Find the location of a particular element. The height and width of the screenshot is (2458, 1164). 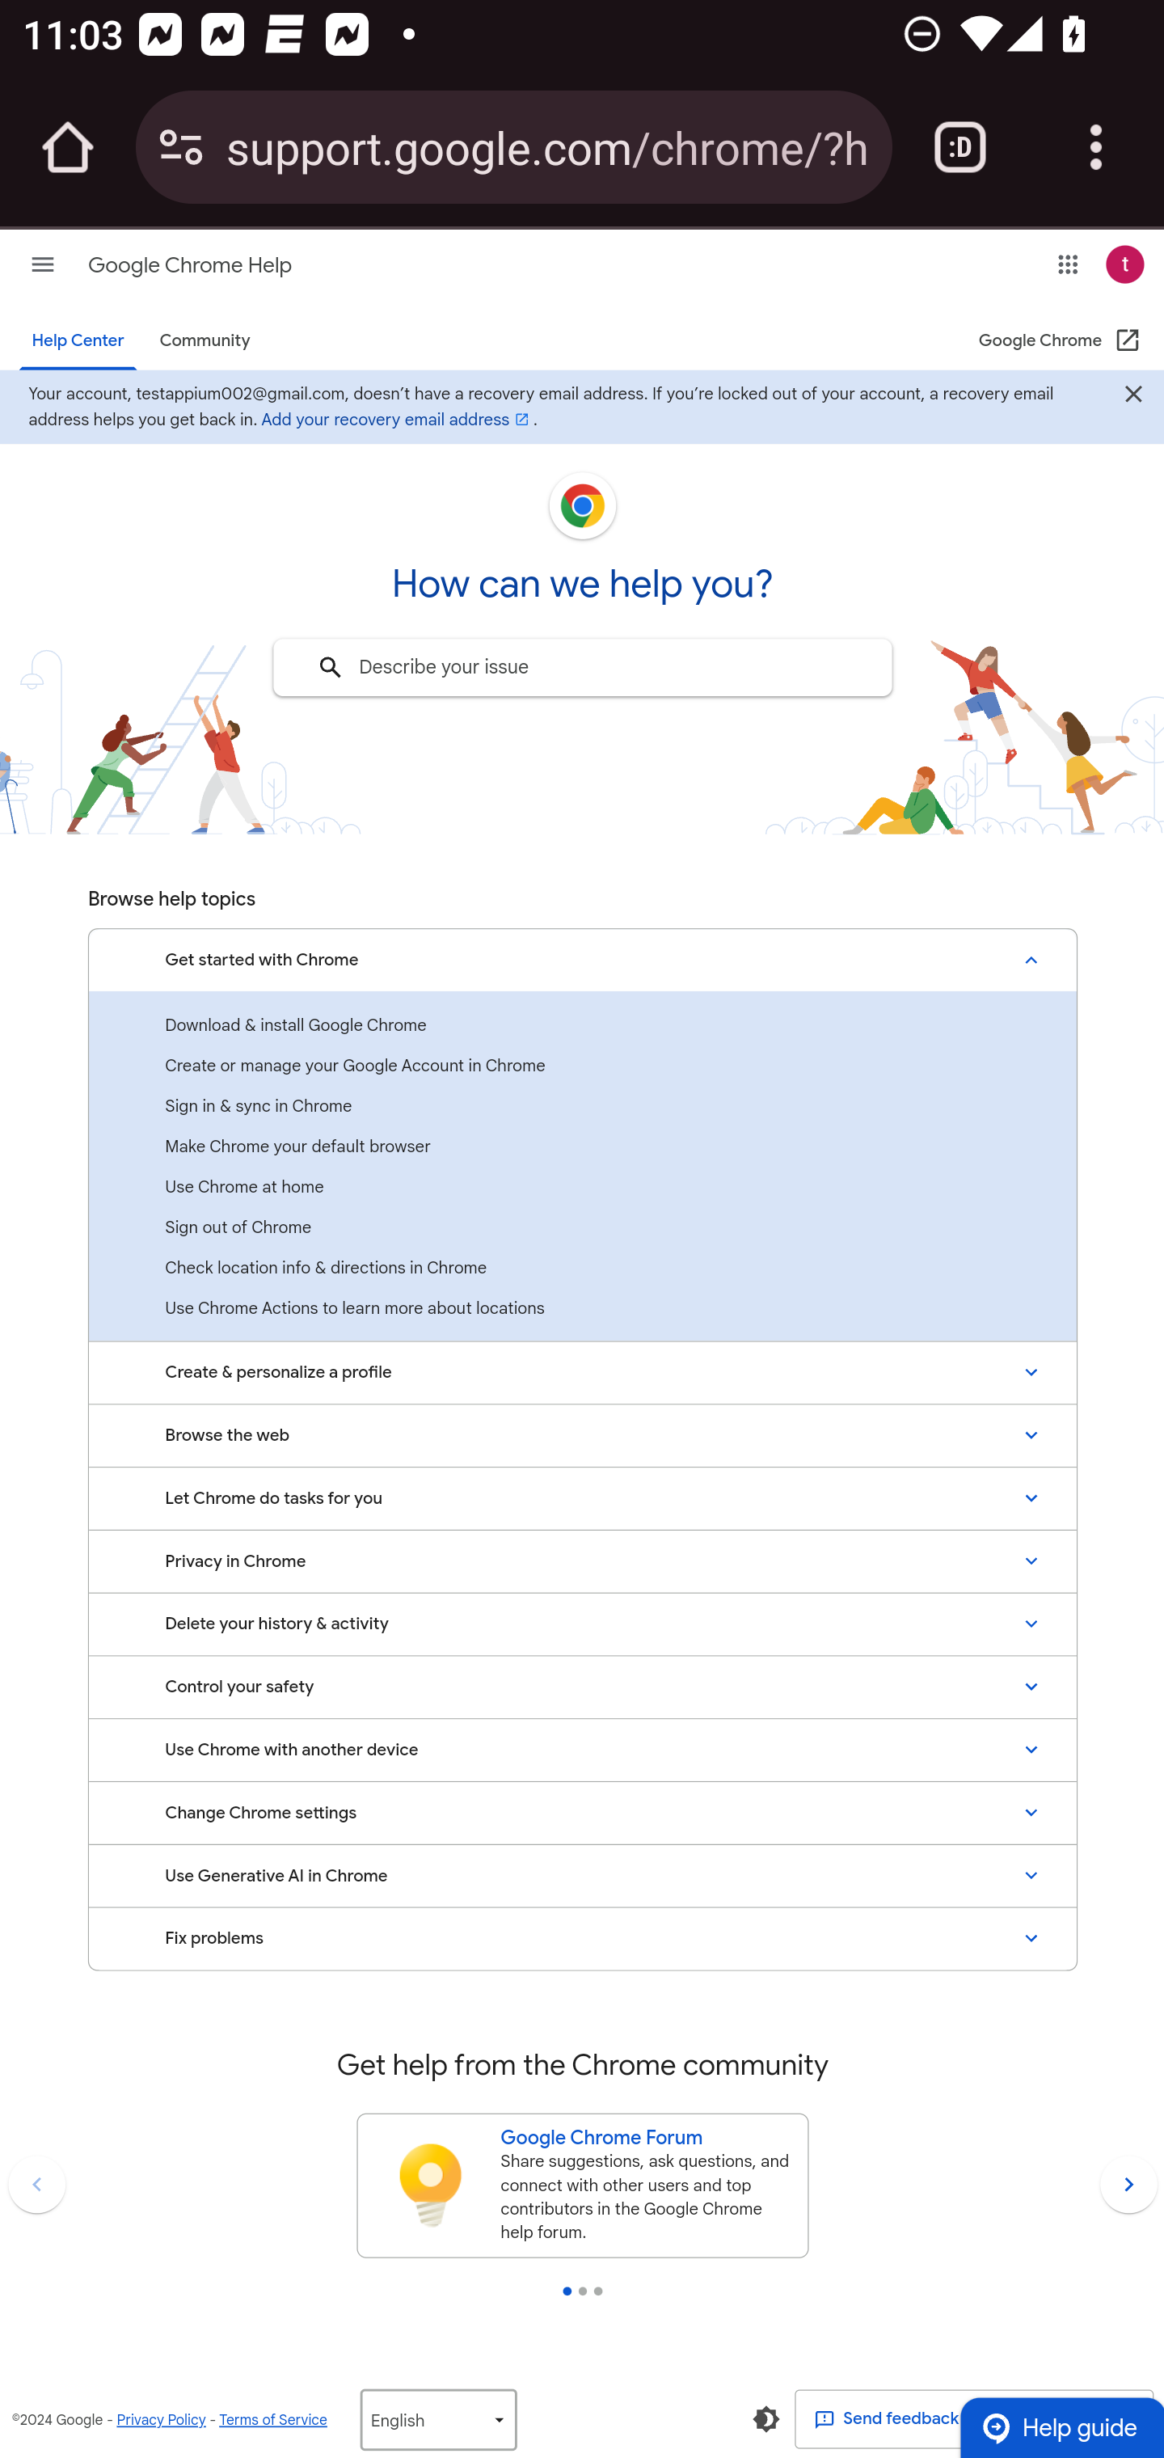

 Send feedback about our Help Center is located at coordinates (974, 2419).